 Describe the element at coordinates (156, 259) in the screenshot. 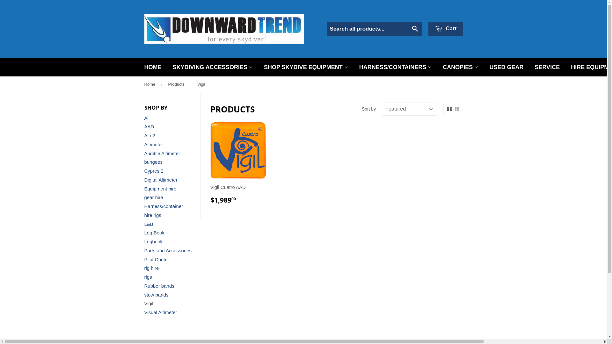

I see `Pilot Chute` at that location.